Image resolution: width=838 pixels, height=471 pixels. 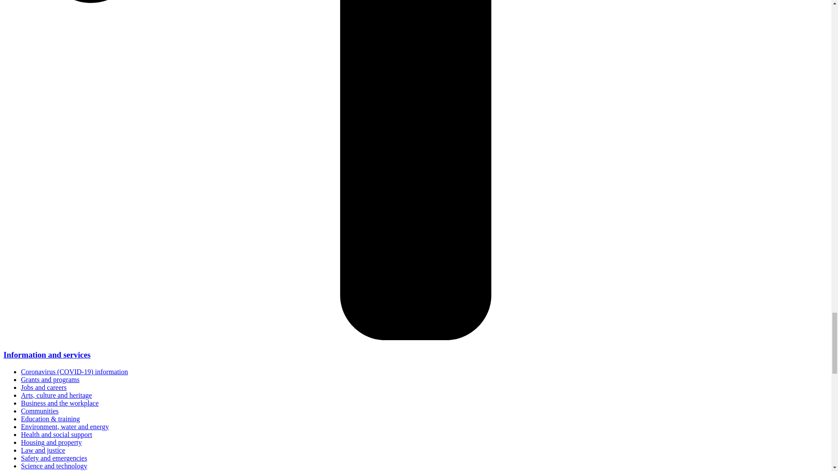 I want to click on Law and justice, so click(x=43, y=450).